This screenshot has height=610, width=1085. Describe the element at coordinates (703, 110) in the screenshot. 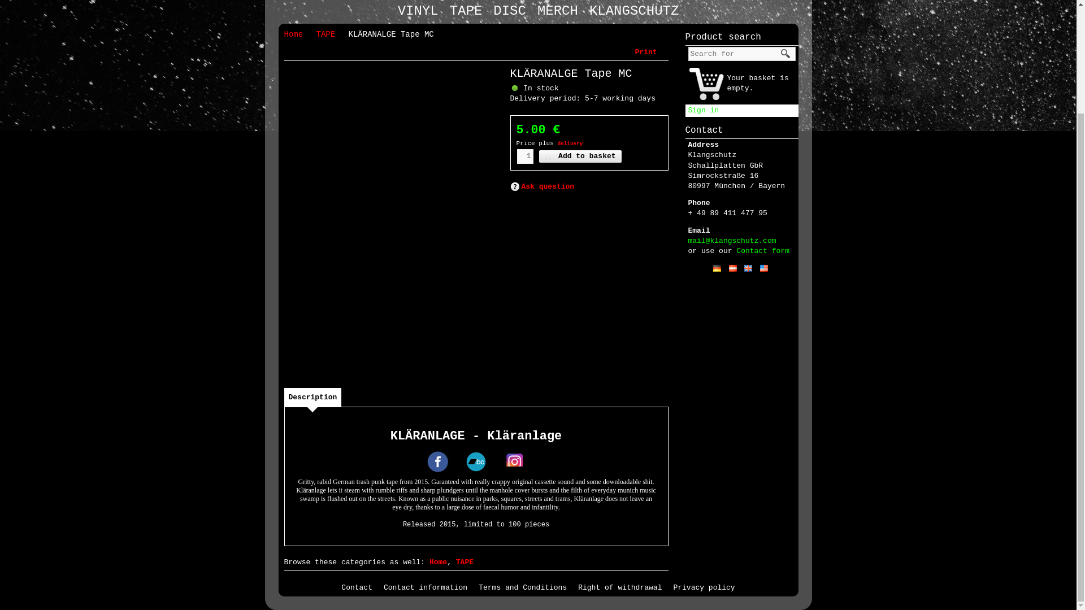

I see `Sign in` at that location.